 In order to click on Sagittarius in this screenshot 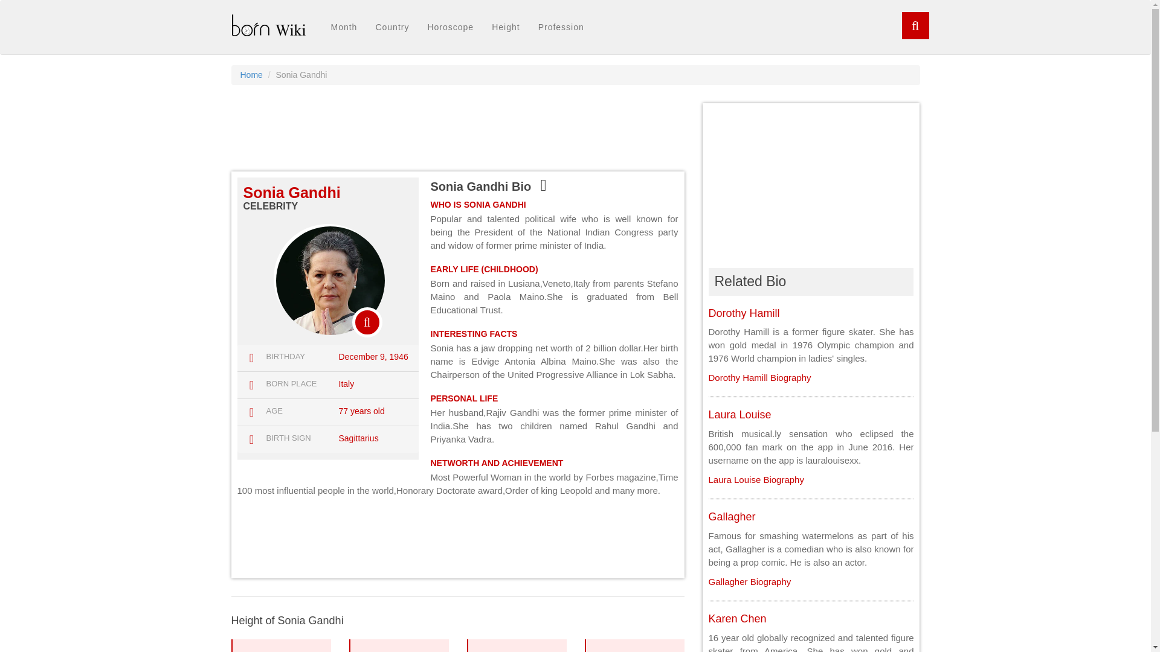, I will do `click(731, 517)`.